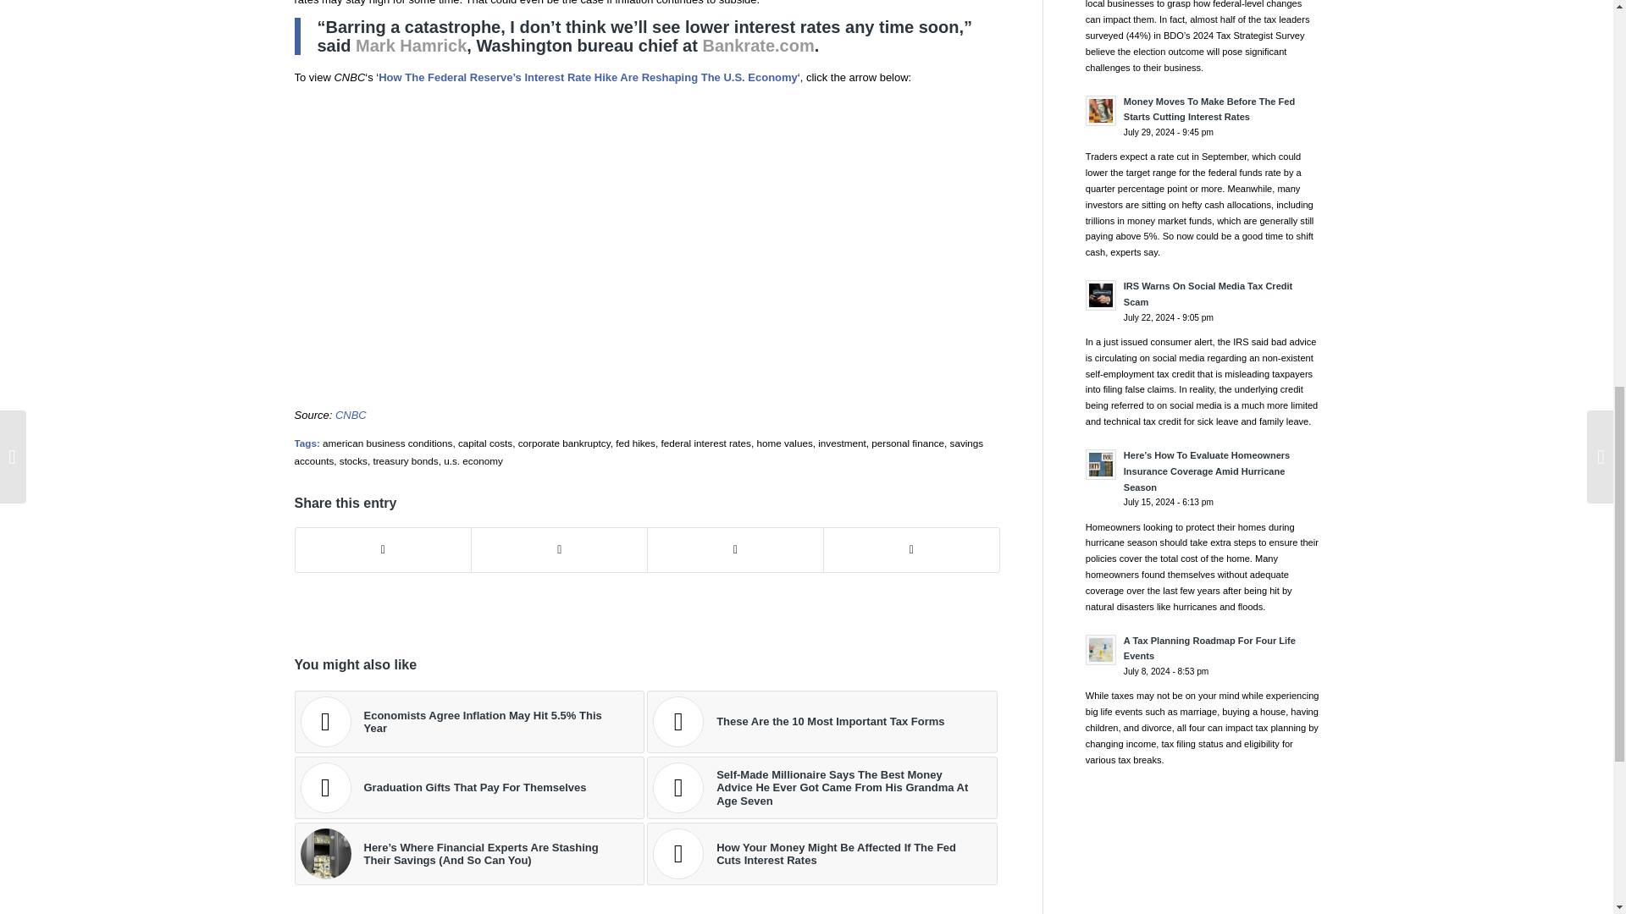  I want to click on stocks, so click(353, 460).